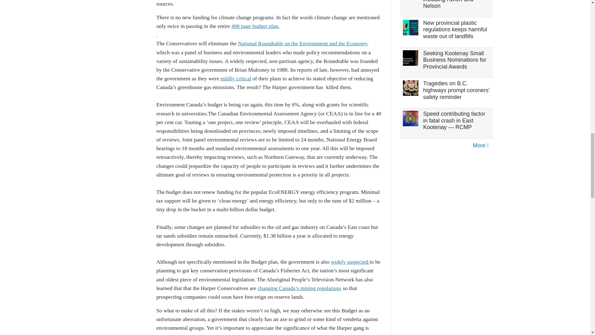 This screenshot has height=335, width=595. I want to click on widely suspected, so click(350, 262).